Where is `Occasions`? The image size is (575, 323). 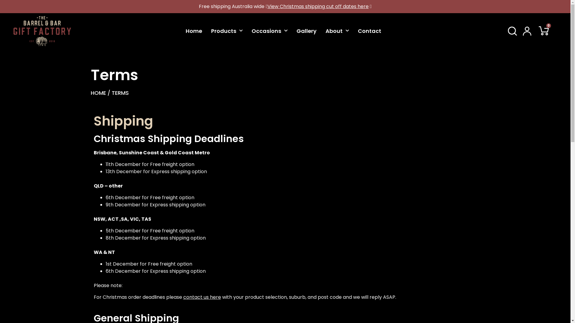 Occasions is located at coordinates (270, 31).